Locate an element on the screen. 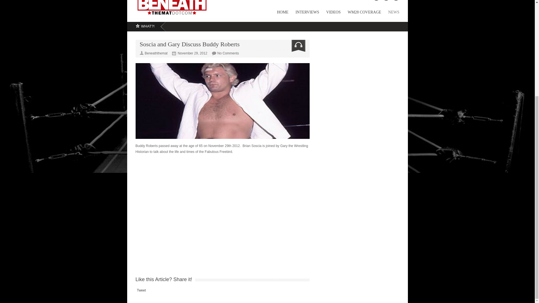 The height and width of the screenshot is (303, 539). INTERVIEWS is located at coordinates (304, 14).